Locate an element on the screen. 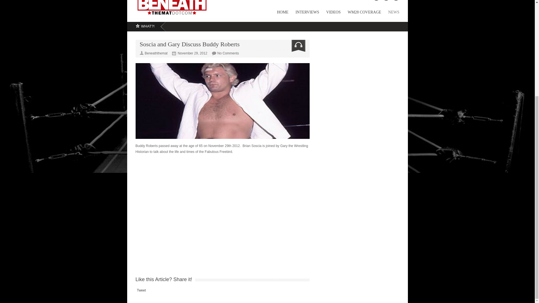 The height and width of the screenshot is (303, 539). INTERVIEWS is located at coordinates (304, 14).